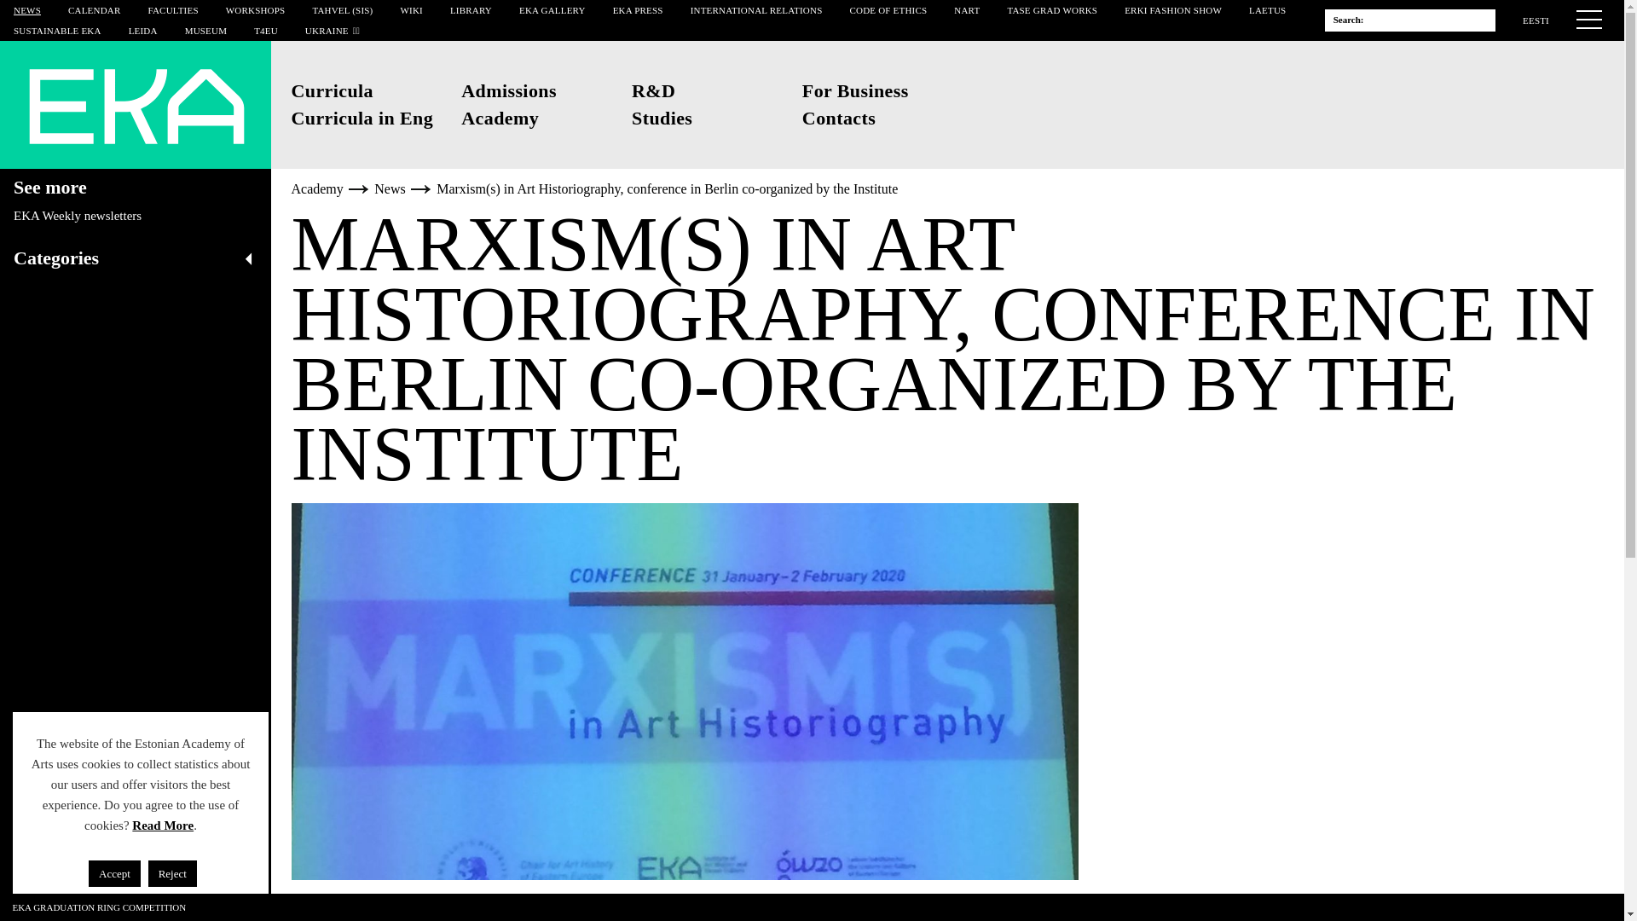 The height and width of the screenshot is (921, 1637). Describe the element at coordinates (757, 10) in the screenshot. I see `INTERNATIONAL RELATIONS` at that location.